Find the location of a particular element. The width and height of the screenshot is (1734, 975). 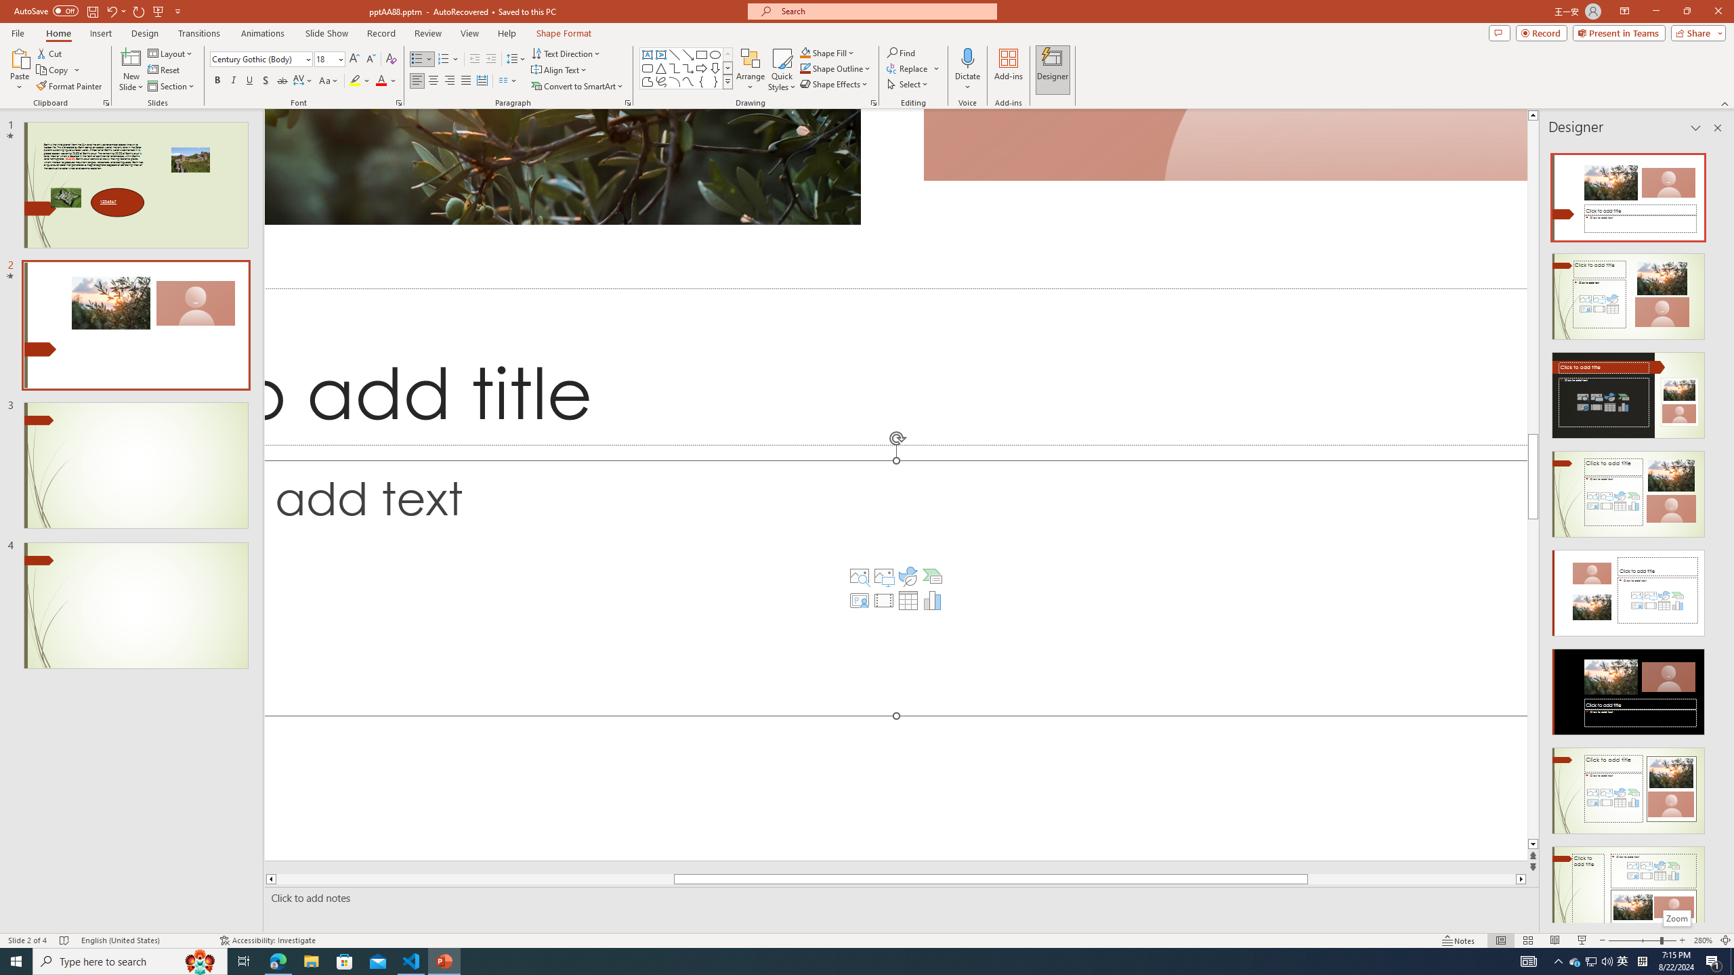

Microsoft search is located at coordinates (885, 11).